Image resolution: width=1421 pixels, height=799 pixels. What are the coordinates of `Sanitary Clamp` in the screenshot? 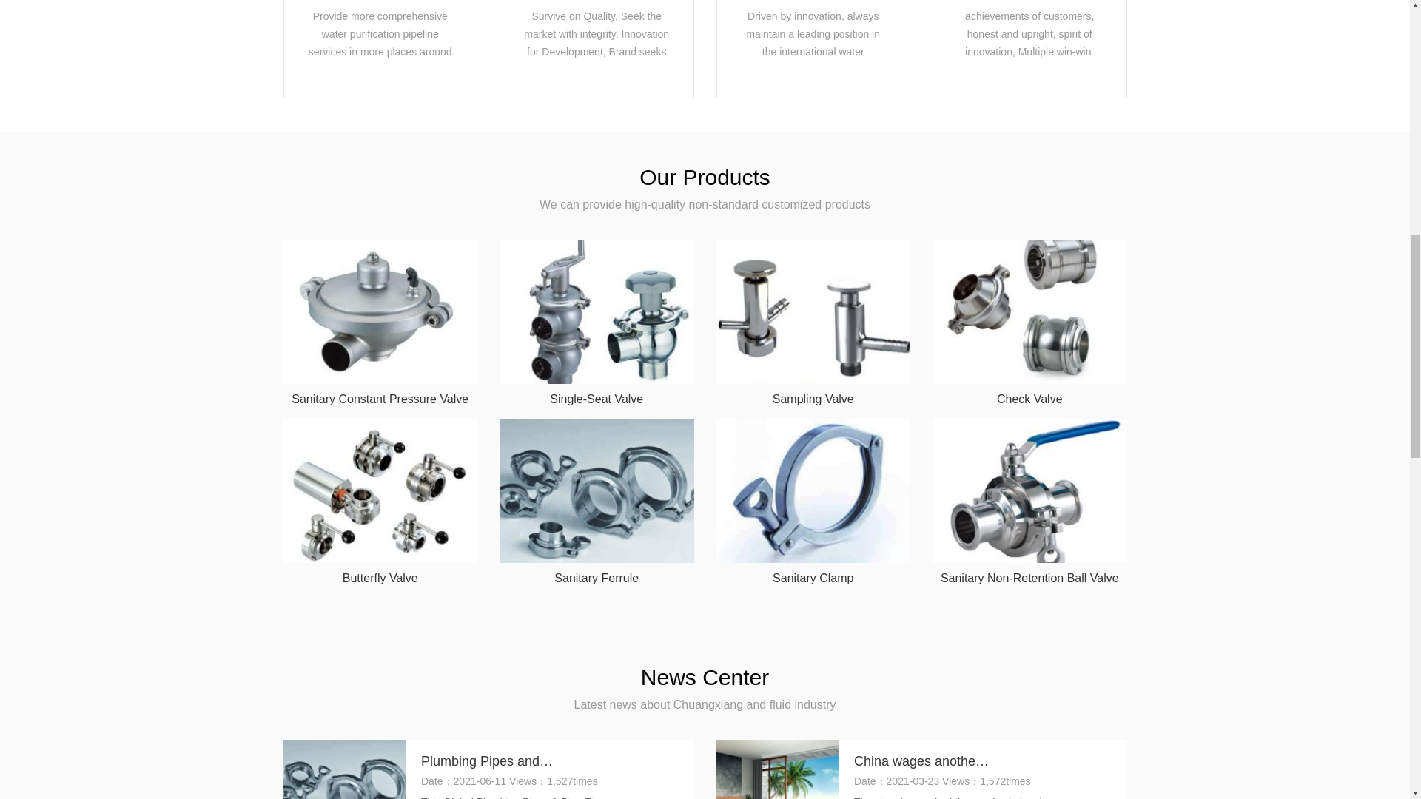 It's located at (813, 502).